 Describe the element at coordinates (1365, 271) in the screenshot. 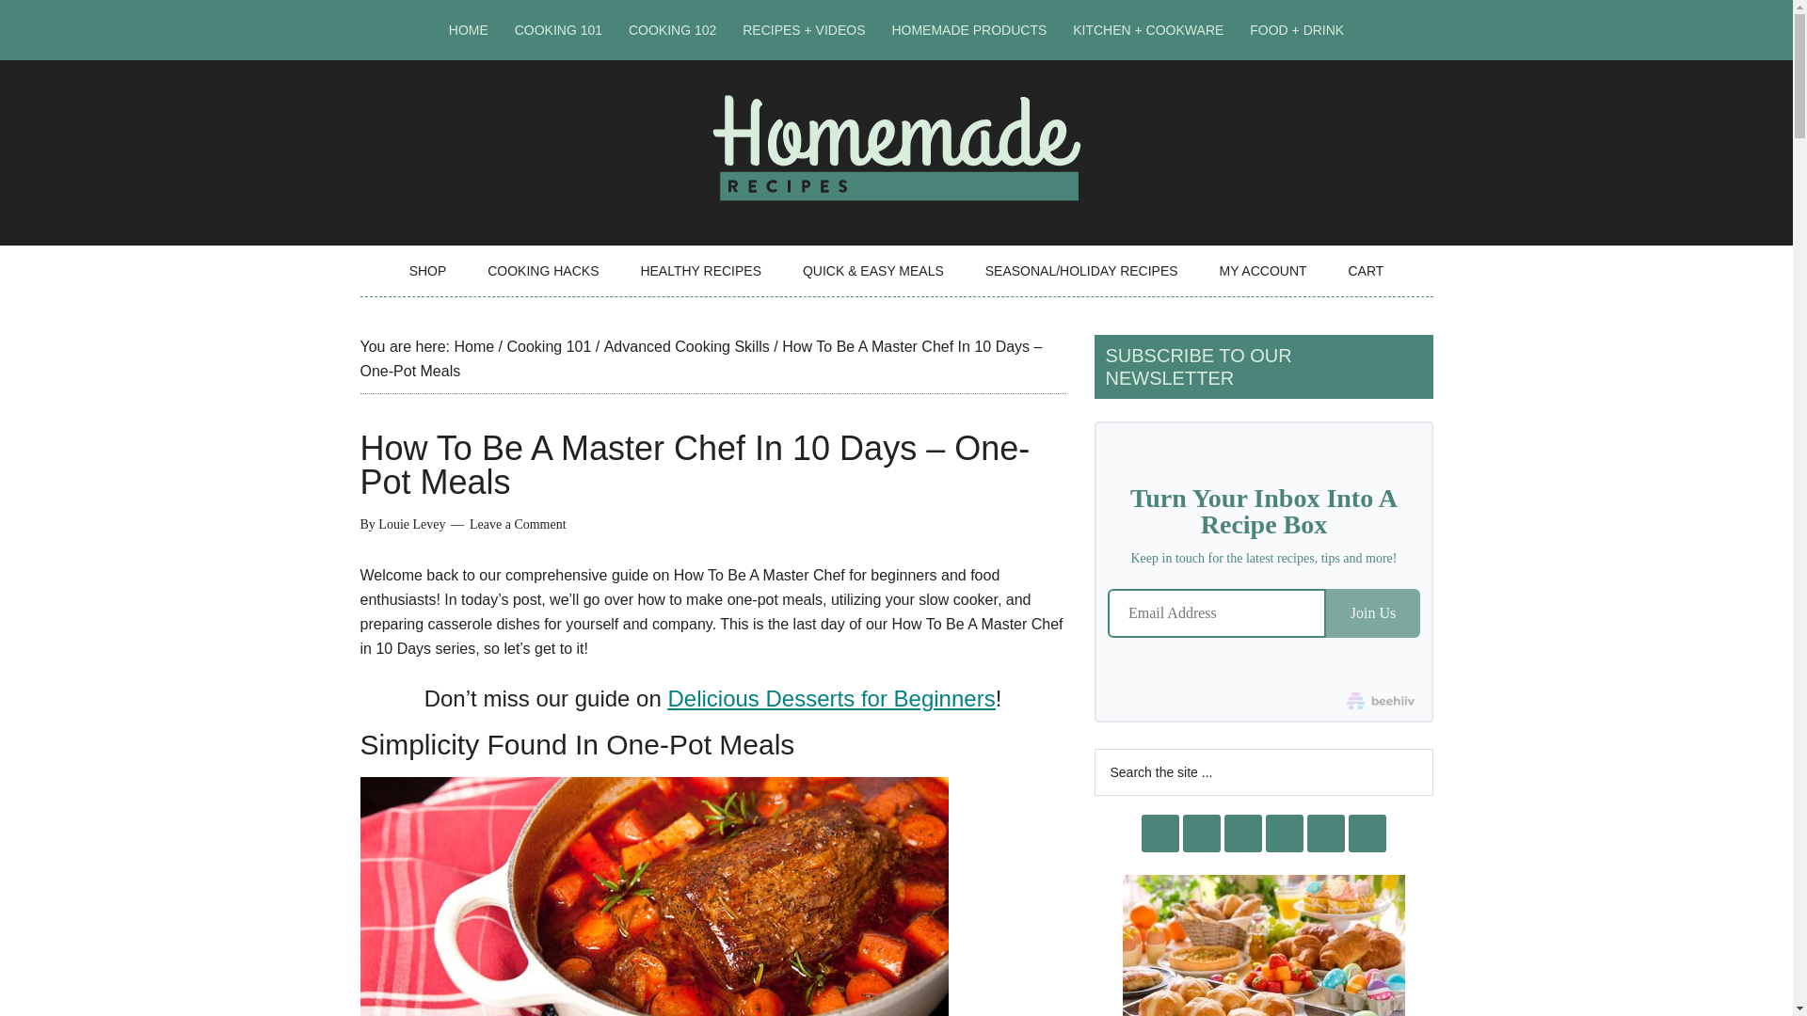

I see `CART` at that location.